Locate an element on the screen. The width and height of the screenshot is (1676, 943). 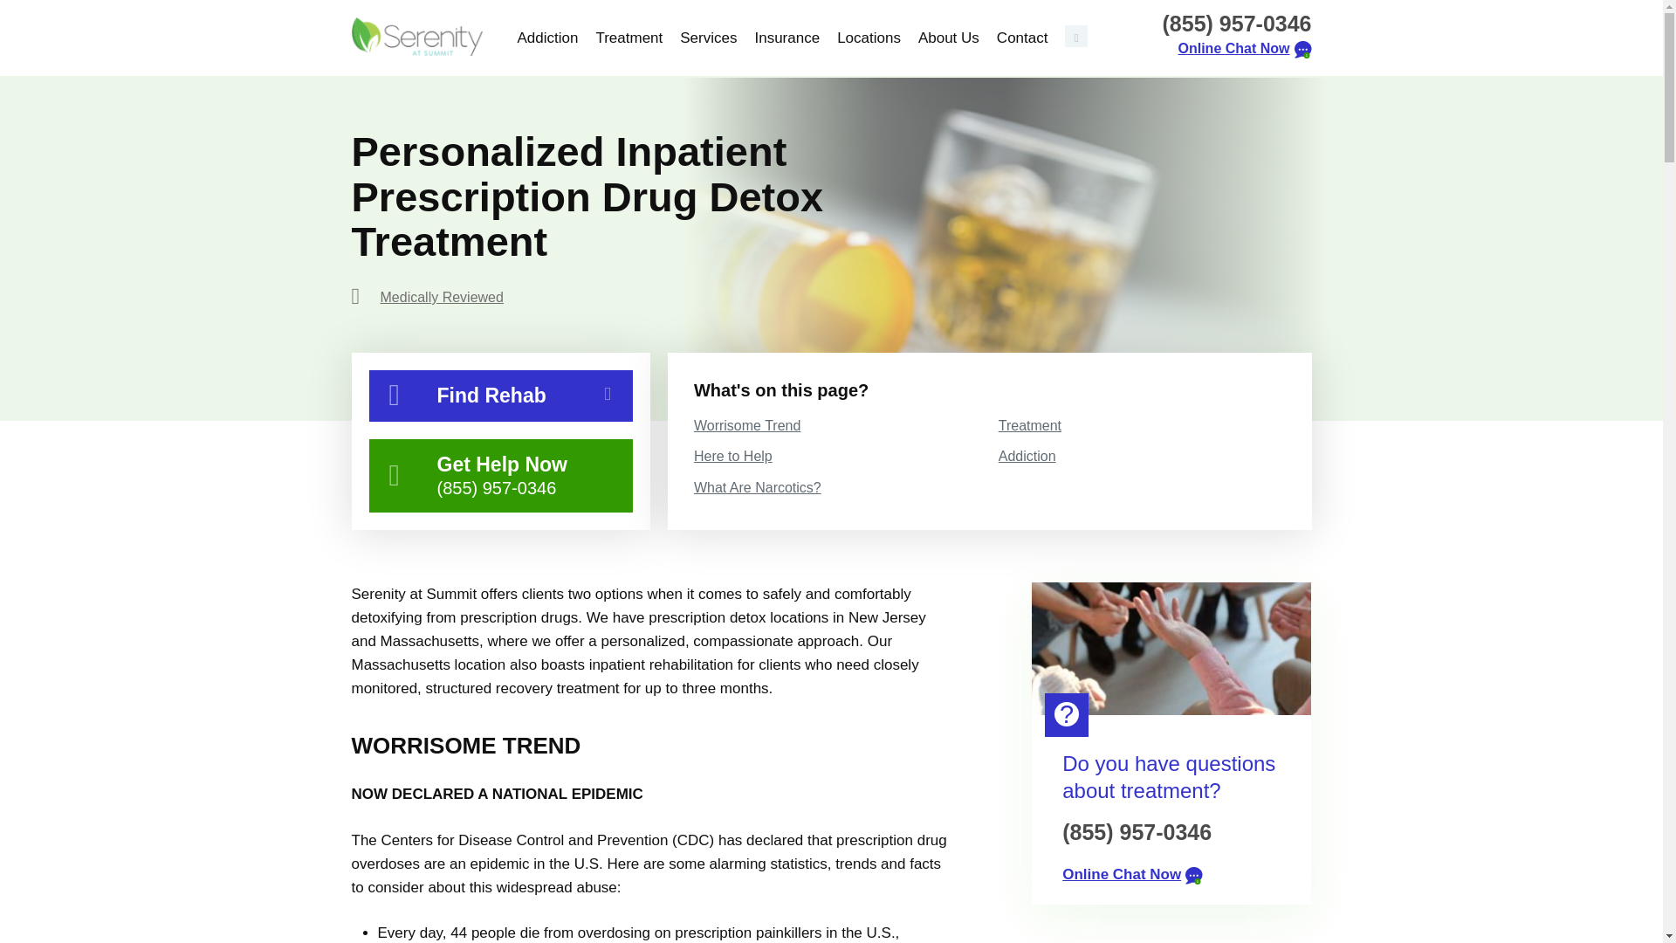
Treatment is located at coordinates (628, 38).